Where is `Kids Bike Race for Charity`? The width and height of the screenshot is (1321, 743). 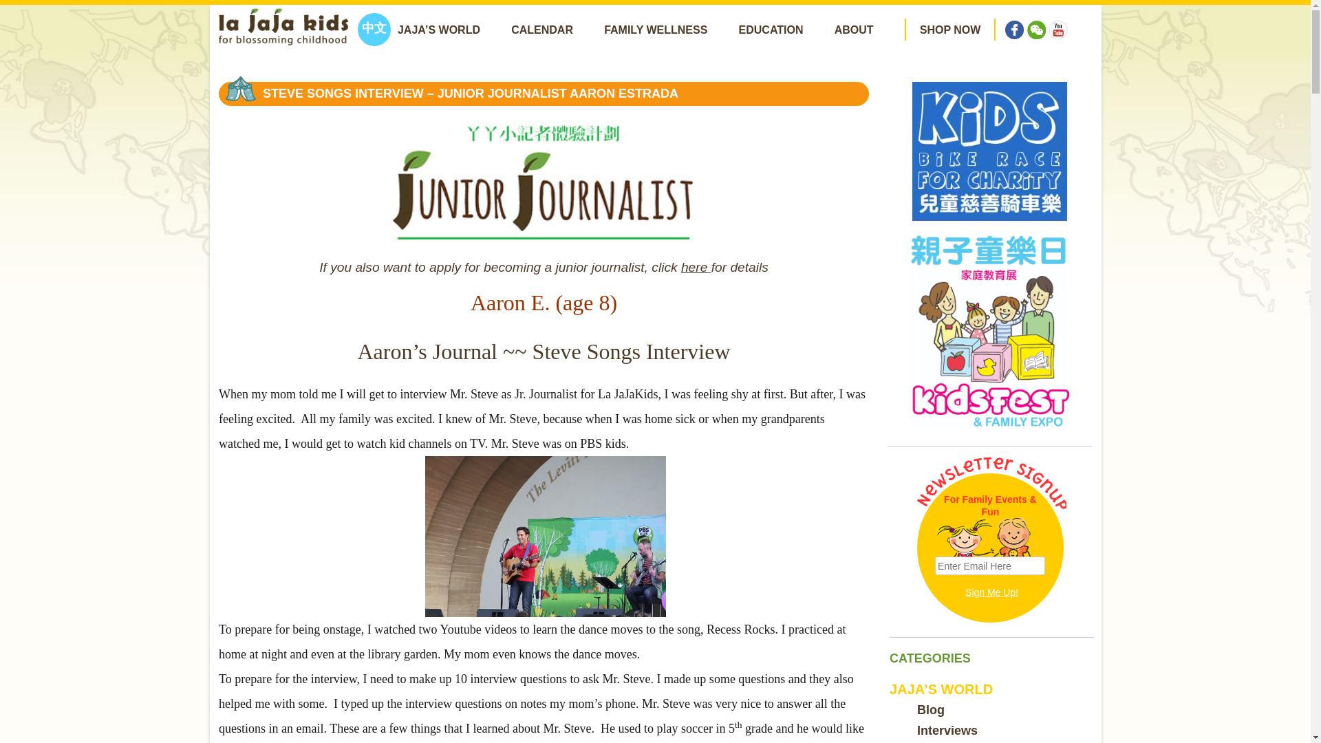
Kids Bike Race for Charity is located at coordinates (989, 151).